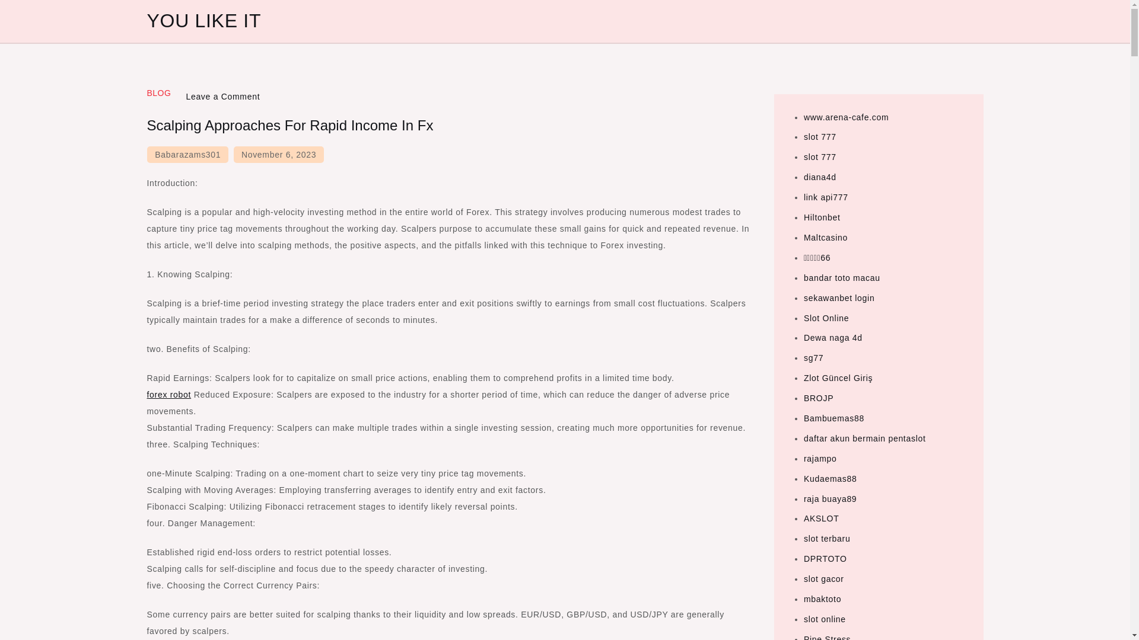  I want to click on forex robot, so click(168, 394).